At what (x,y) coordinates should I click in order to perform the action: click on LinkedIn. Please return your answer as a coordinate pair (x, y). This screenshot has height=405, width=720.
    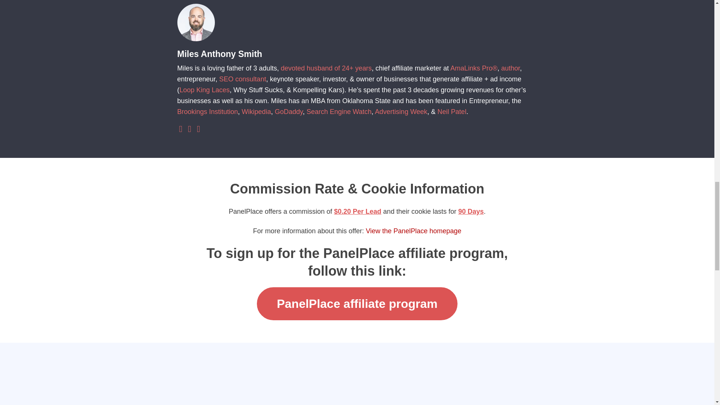
    Looking at the image, I should click on (181, 130).